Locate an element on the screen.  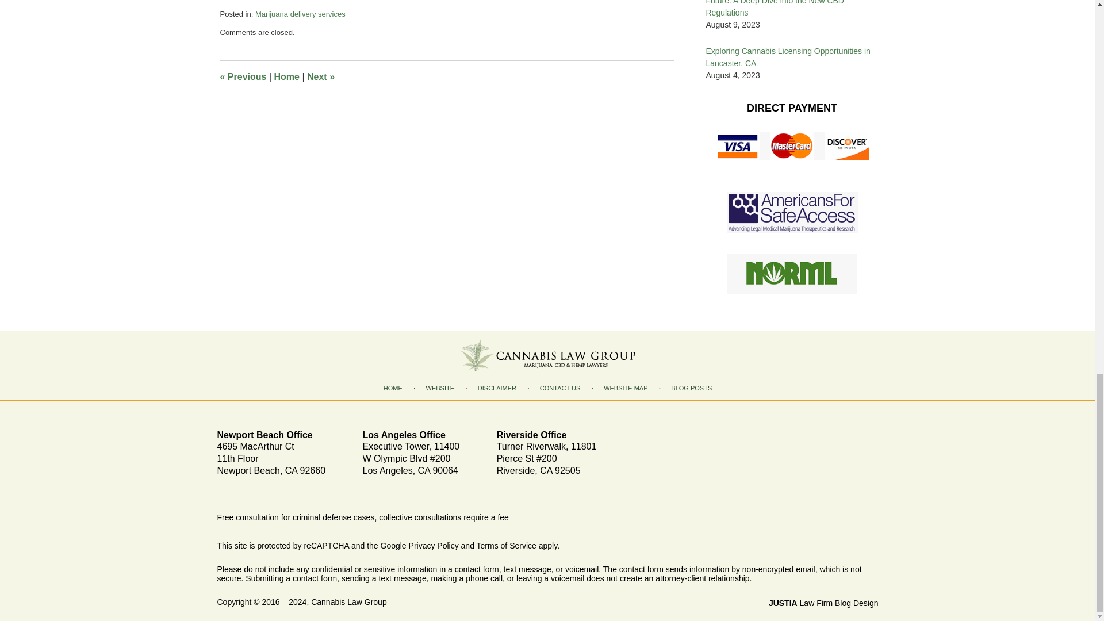
E-Cannabis: California Companies Connect Marijuana with Tech is located at coordinates (360, 30).